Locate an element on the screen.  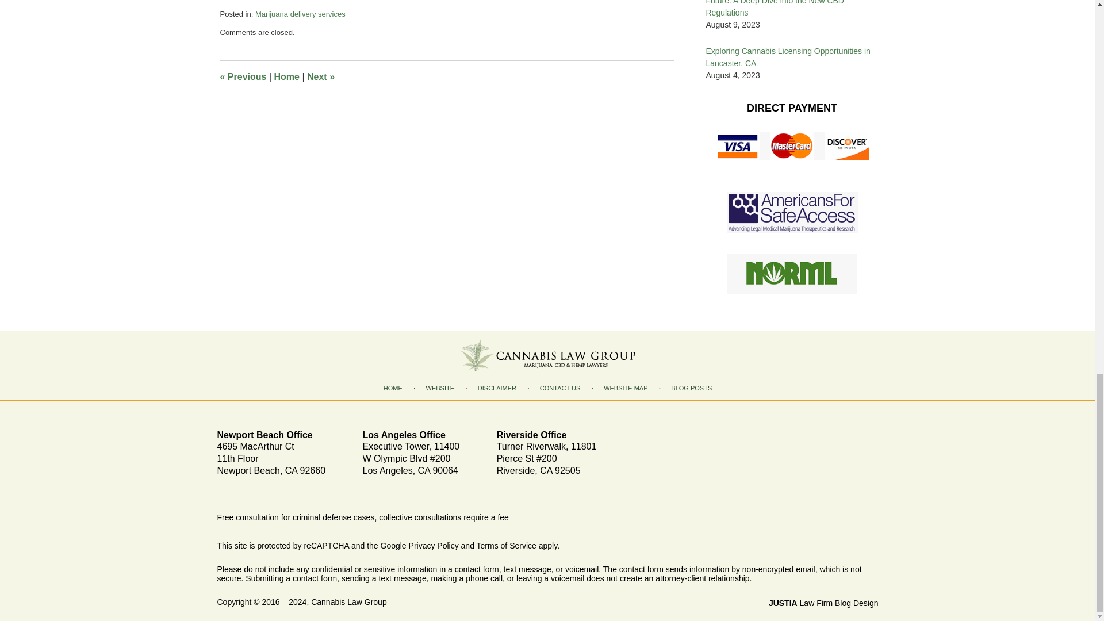
E-Cannabis: California Companies Connect Marijuana with Tech is located at coordinates (360, 30).